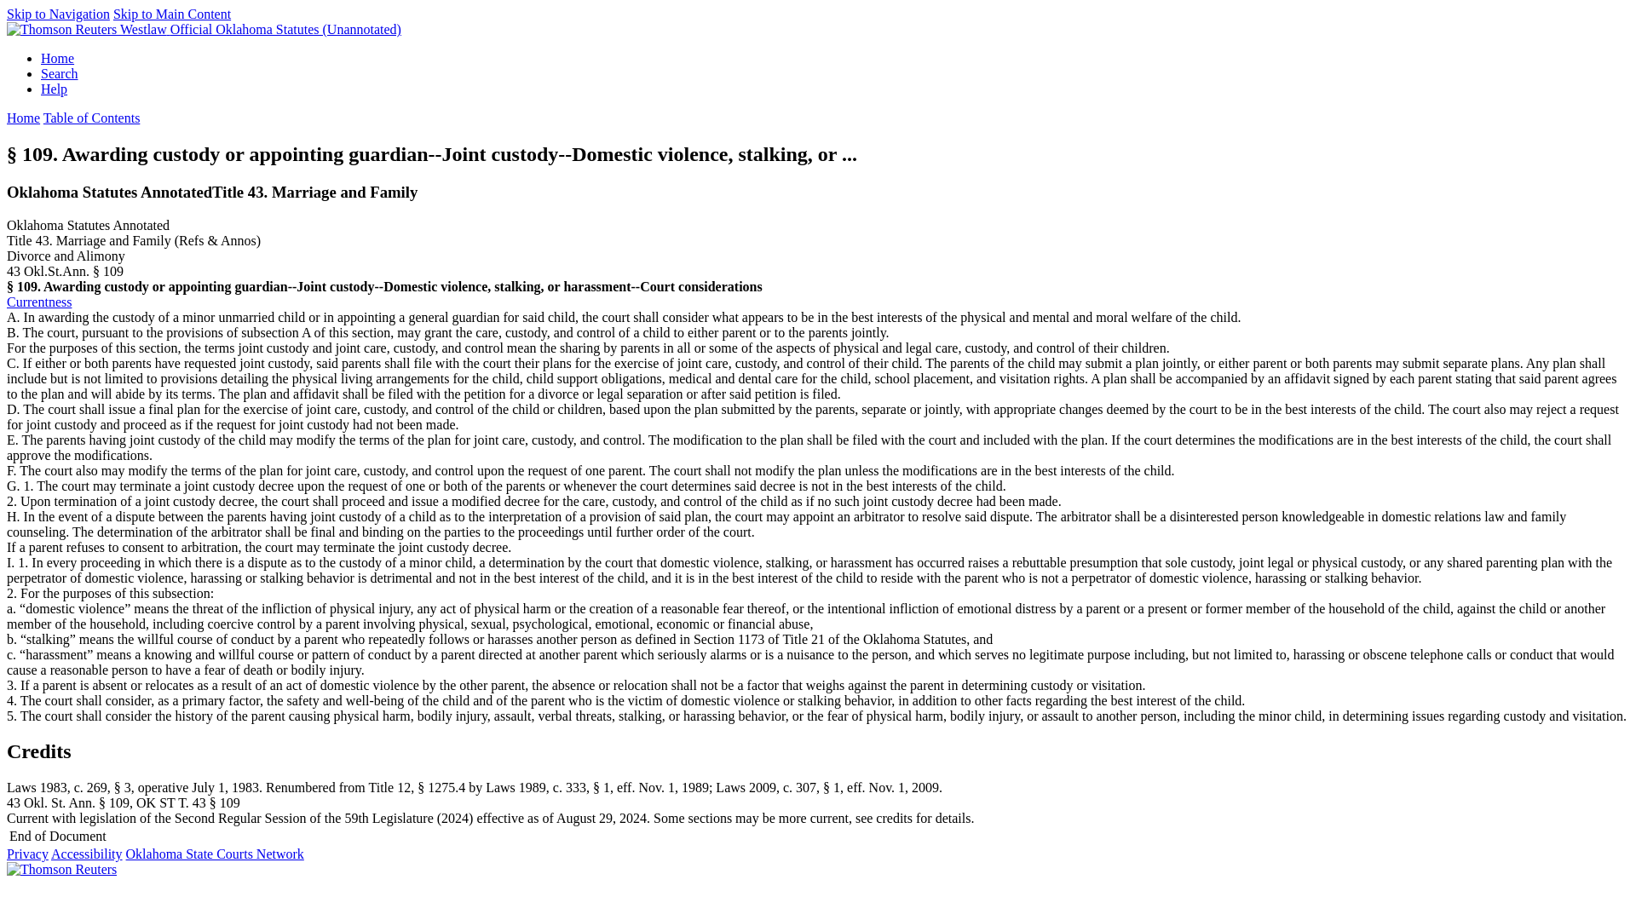 This screenshot has width=1636, height=920. What do you see at coordinates (60, 73) in the screenshot?
I see `Search` at bounding box center [60, 73].